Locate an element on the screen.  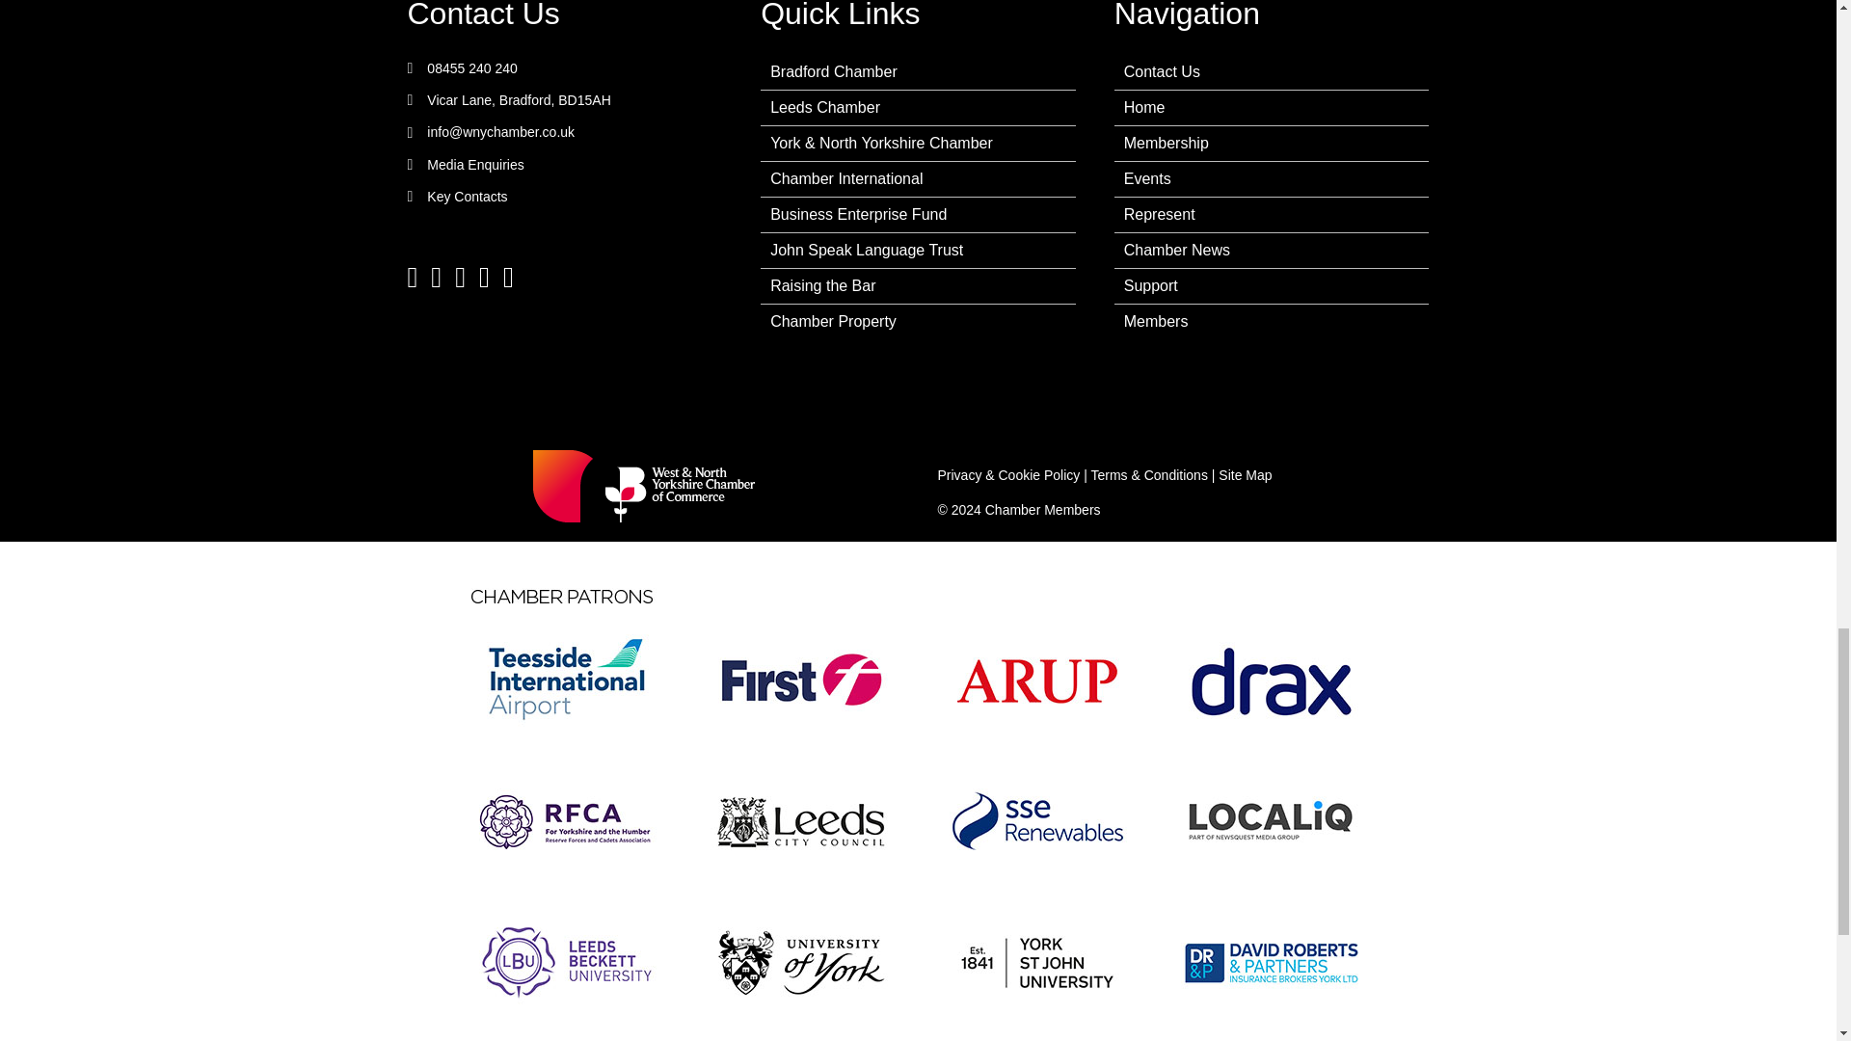
Media Enquiries is located at coordinates (475, 165).